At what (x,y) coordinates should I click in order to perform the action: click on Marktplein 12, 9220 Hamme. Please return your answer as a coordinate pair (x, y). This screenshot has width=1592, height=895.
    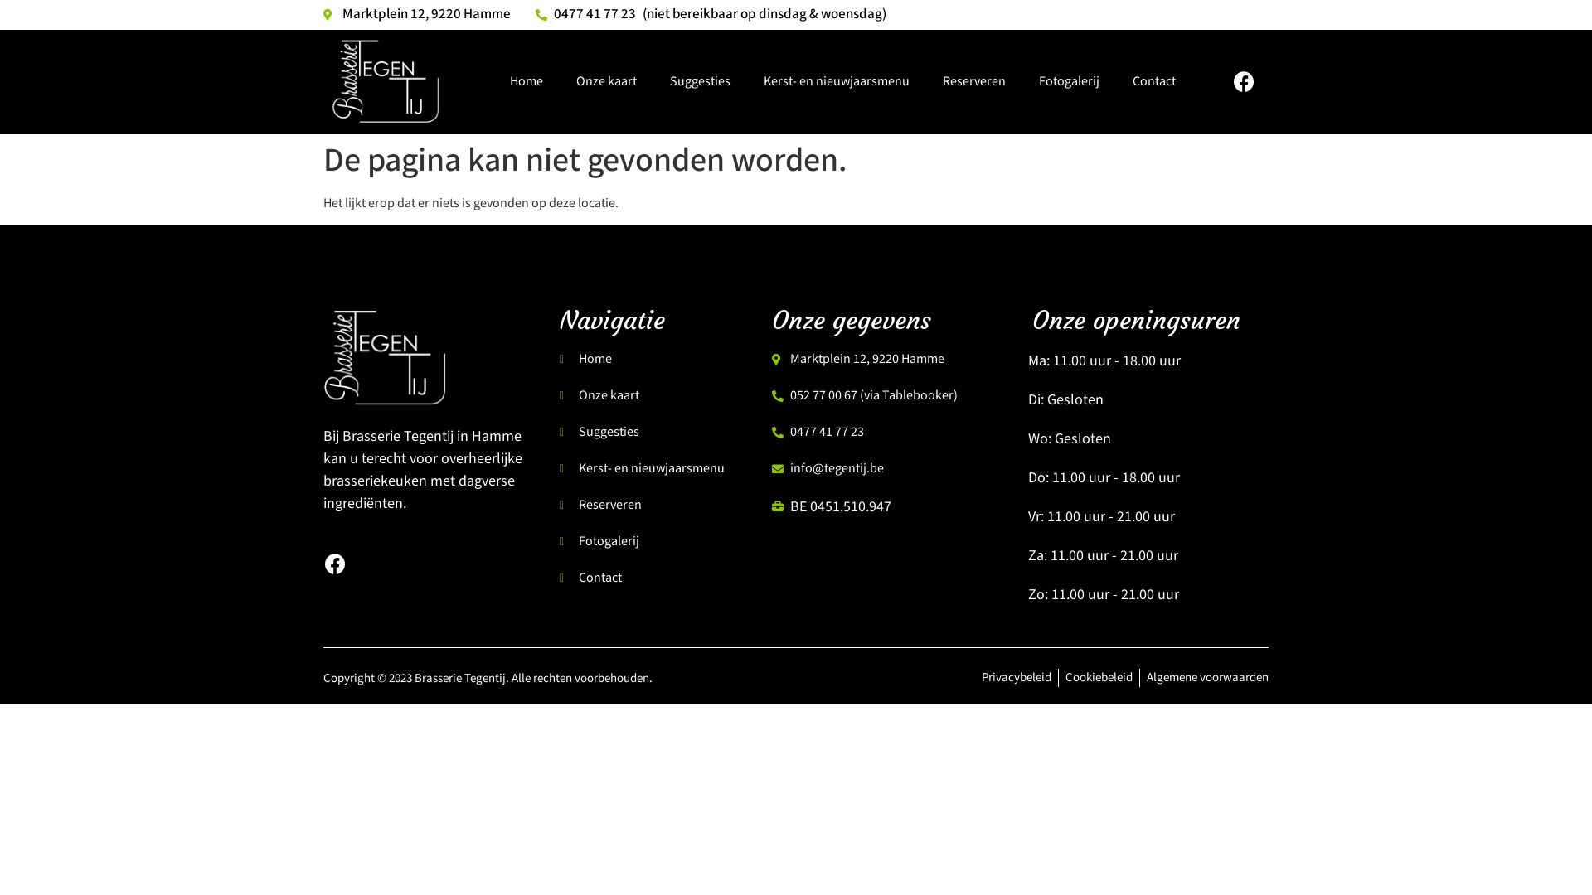
    Looking at the image, I should click on (902, 360).